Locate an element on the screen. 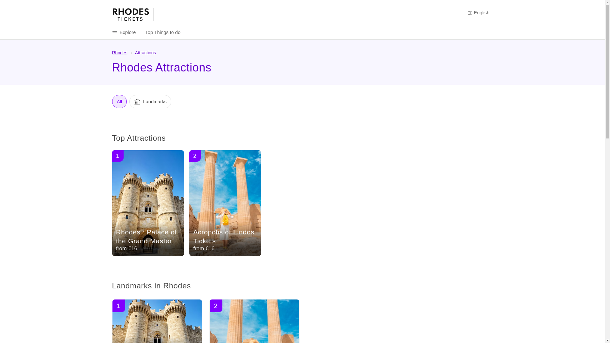 The width and height of the screenshot is (610, 343). Rhodes is located at coordinates (119, 52).